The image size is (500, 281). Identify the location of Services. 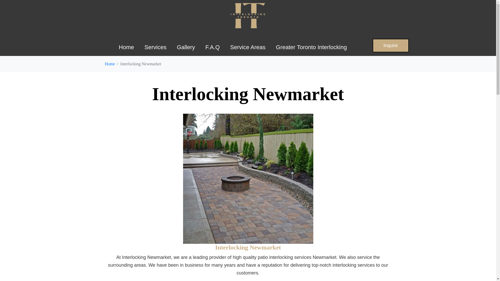
(155, 47).